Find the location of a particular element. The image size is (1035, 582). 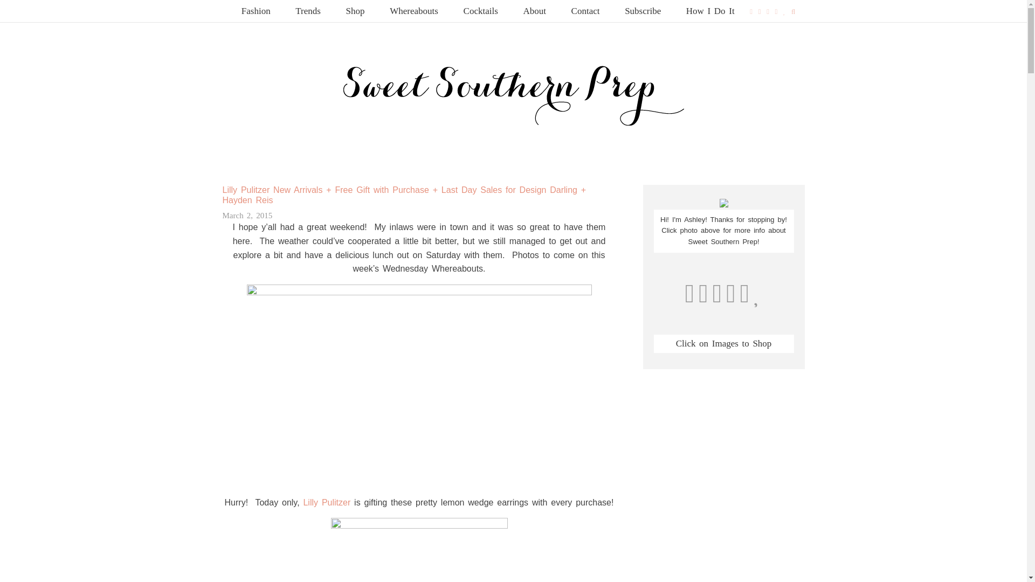

Cocktails is located at coordinates (481, 11).